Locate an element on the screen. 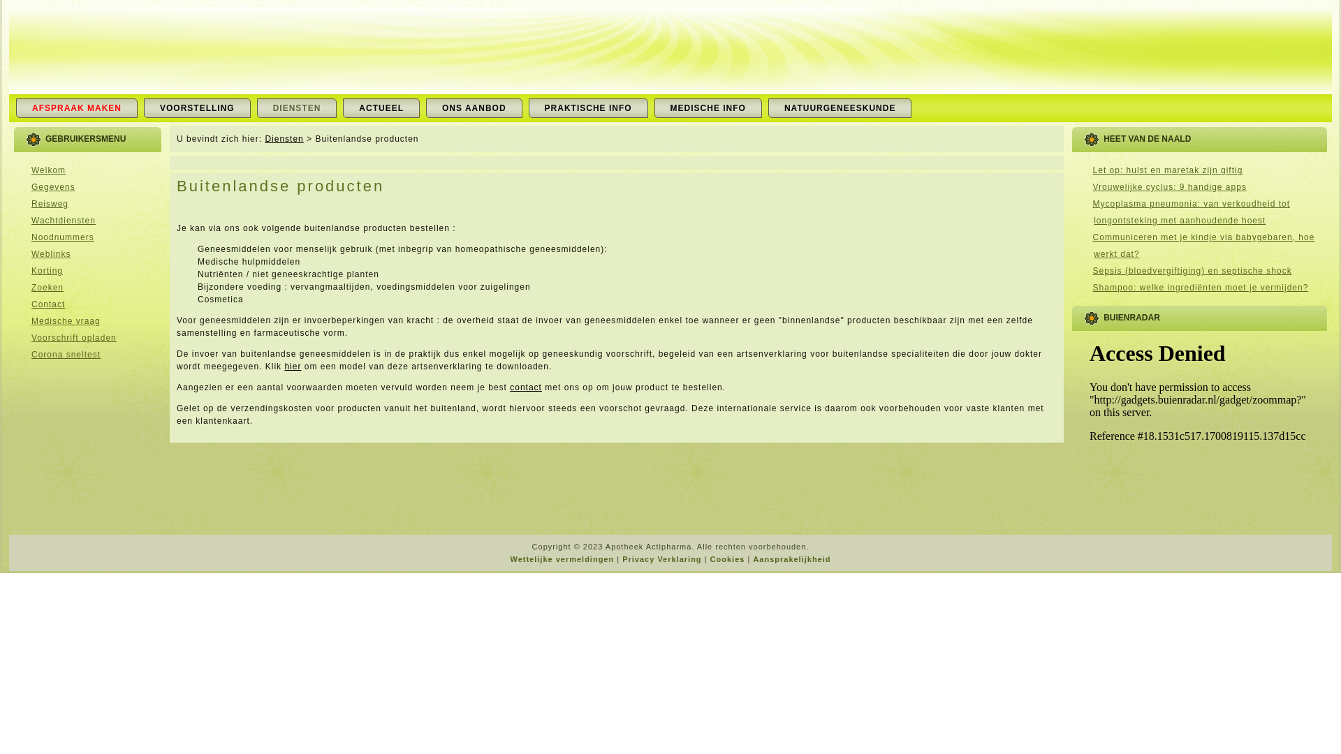  Wettelijke vermeldingen is located at coordinates (562, 559).